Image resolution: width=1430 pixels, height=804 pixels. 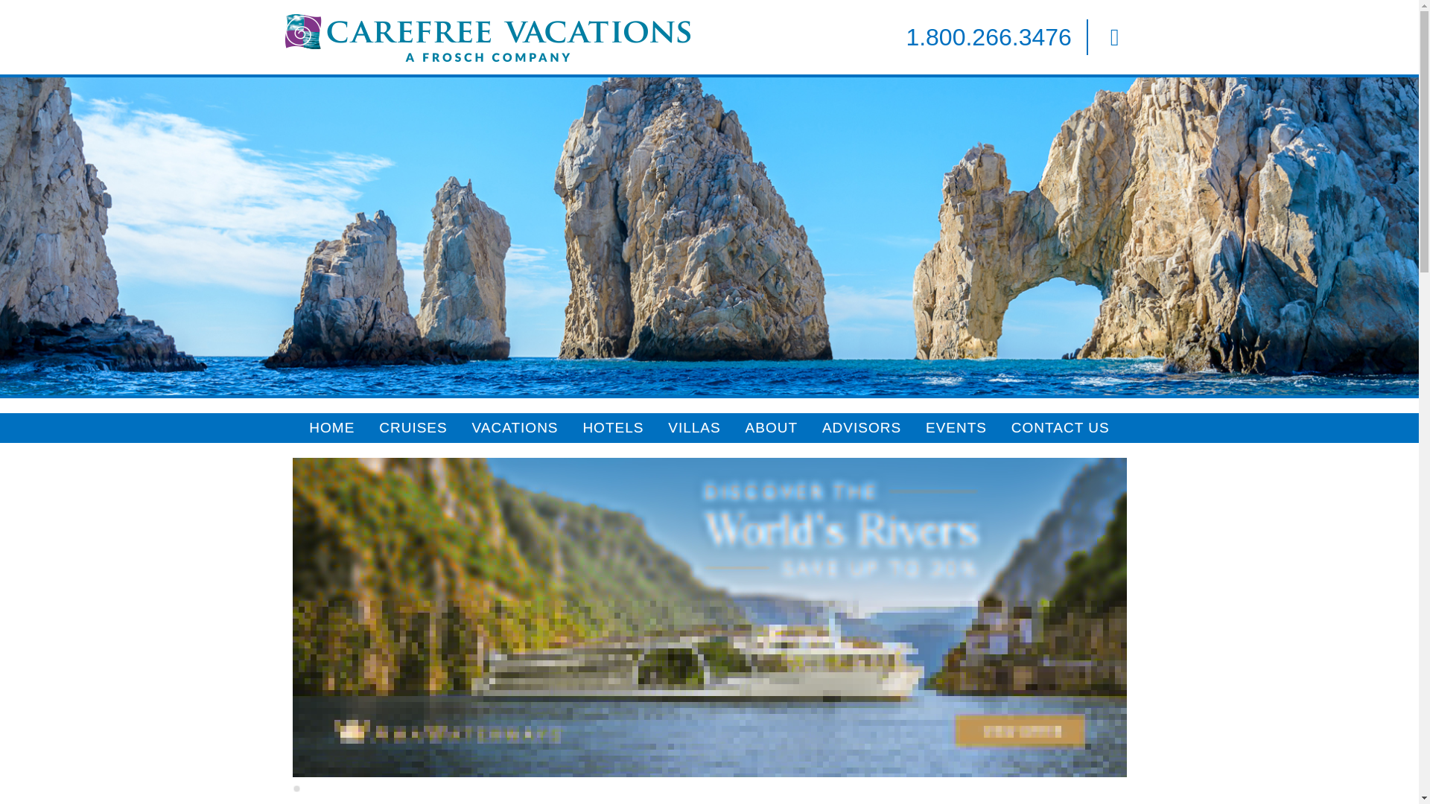 I want to click on CONTACT US, so click(x=1061, y=428).